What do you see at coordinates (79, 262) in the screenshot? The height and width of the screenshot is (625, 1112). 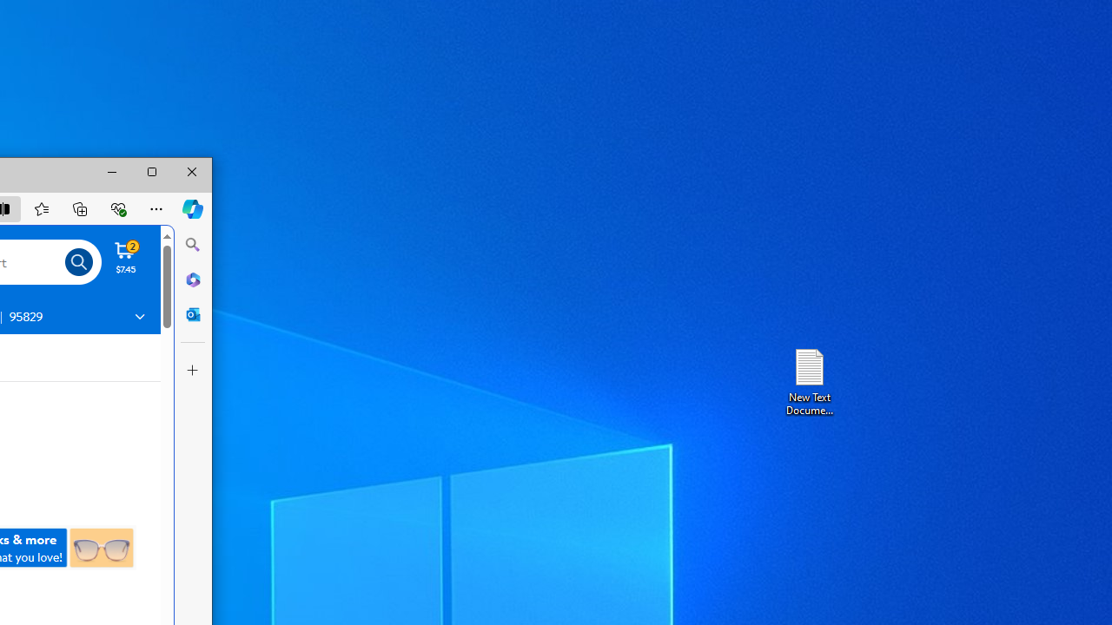 I see `Search icon` at bounding box center [79, 262].